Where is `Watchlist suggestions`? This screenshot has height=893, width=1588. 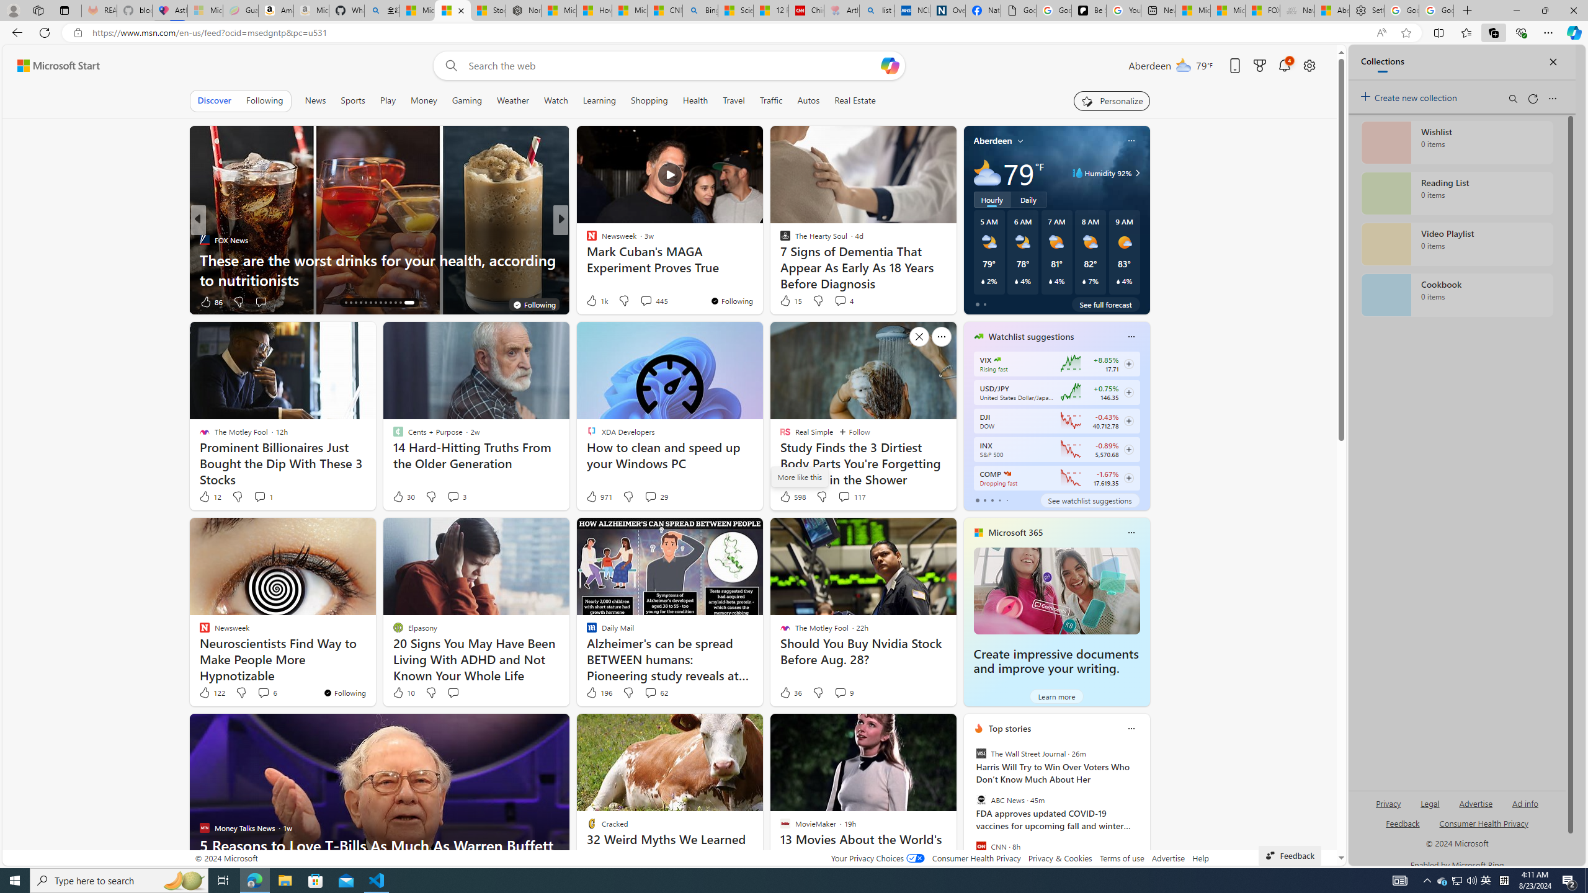 Watchlist suggestions is located at coordinates (1031, 336).